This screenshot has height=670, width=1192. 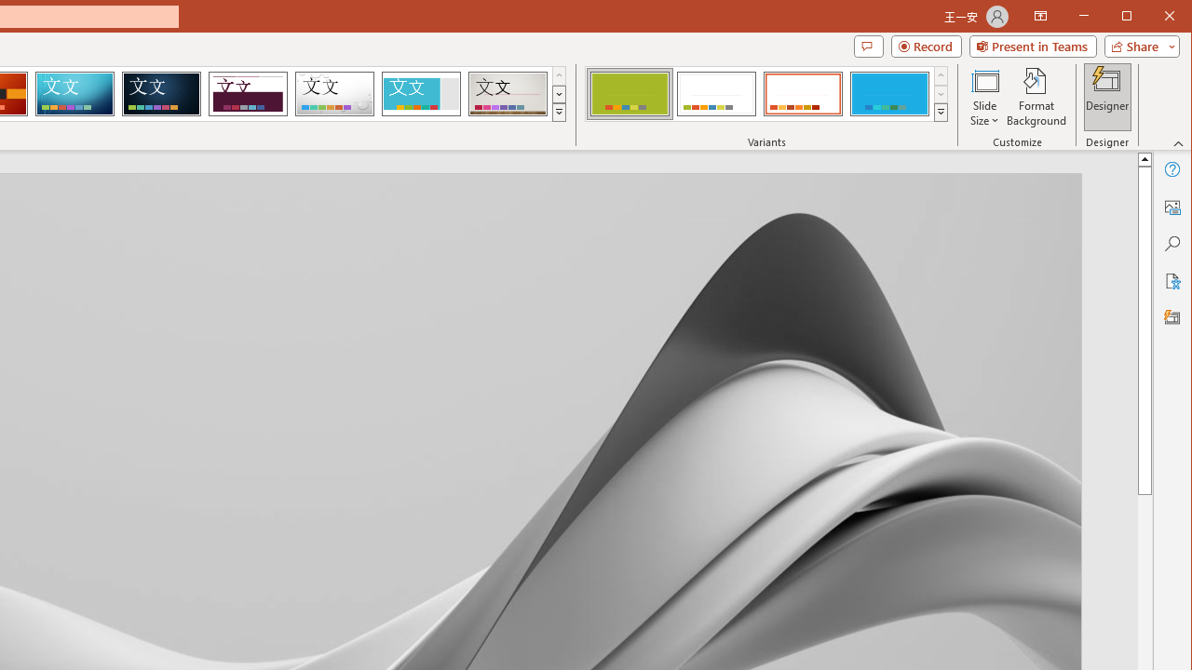 I want to click on Basis Variant 1, so click(x=630, y=93).